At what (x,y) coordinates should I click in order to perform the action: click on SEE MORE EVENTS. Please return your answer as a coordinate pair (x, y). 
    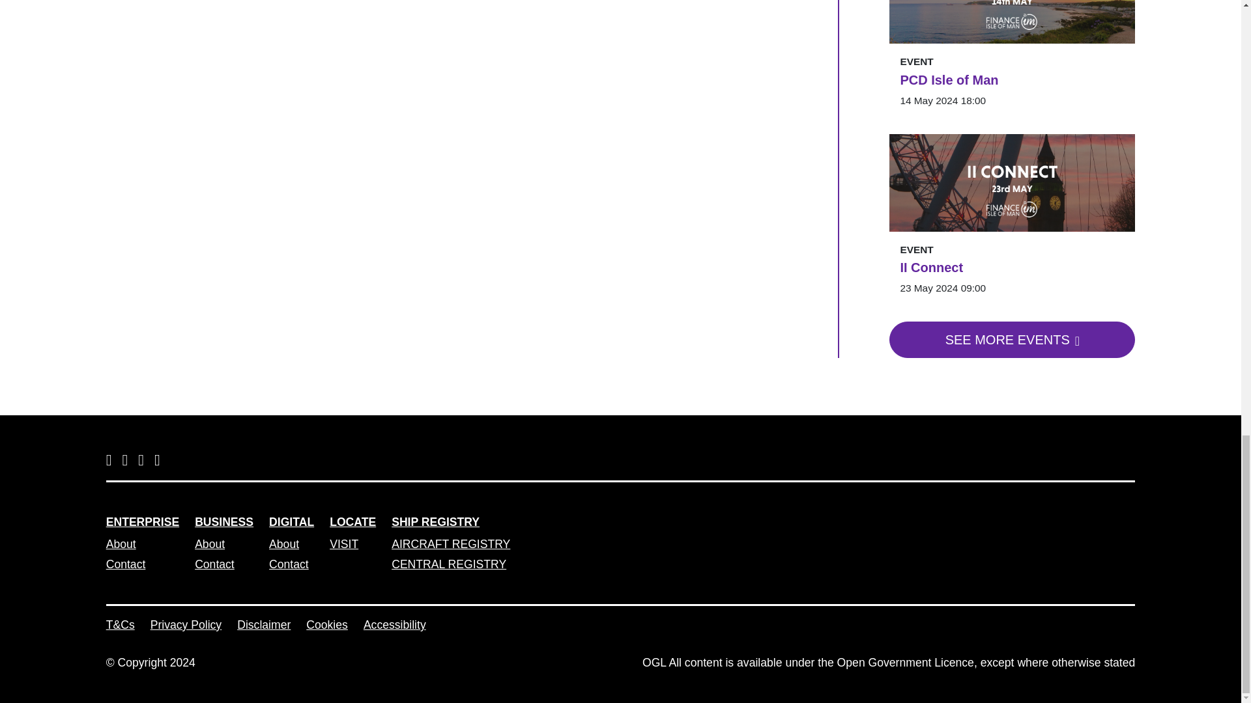
    Looking at the image, I should click on (1012, 339).